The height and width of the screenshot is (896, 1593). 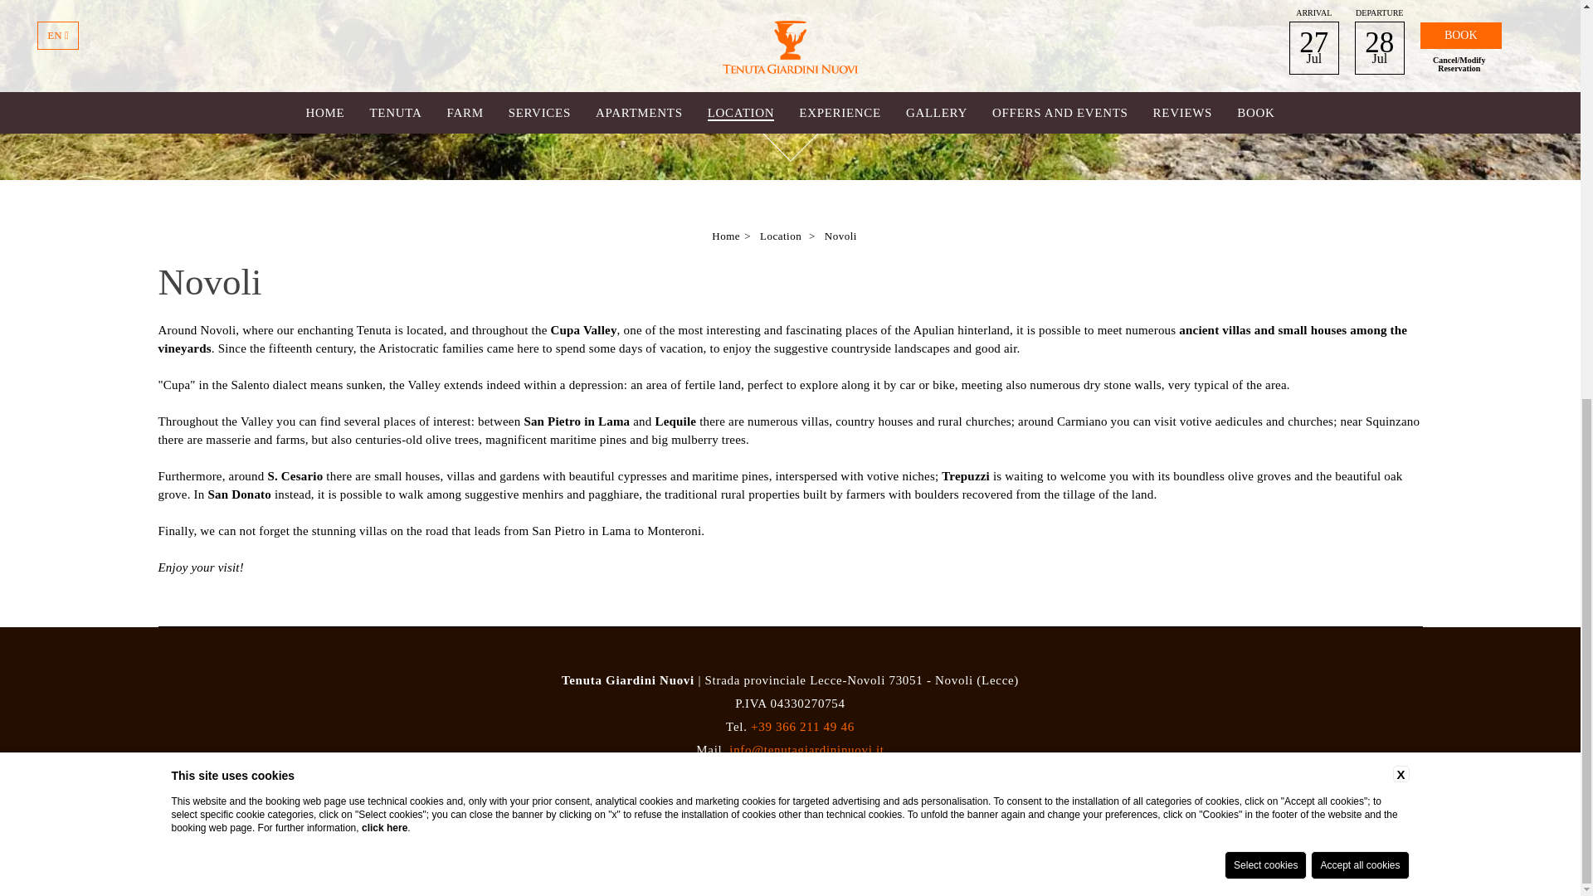 I want to click on COMPANY DATA, so click(x=765, y=785).